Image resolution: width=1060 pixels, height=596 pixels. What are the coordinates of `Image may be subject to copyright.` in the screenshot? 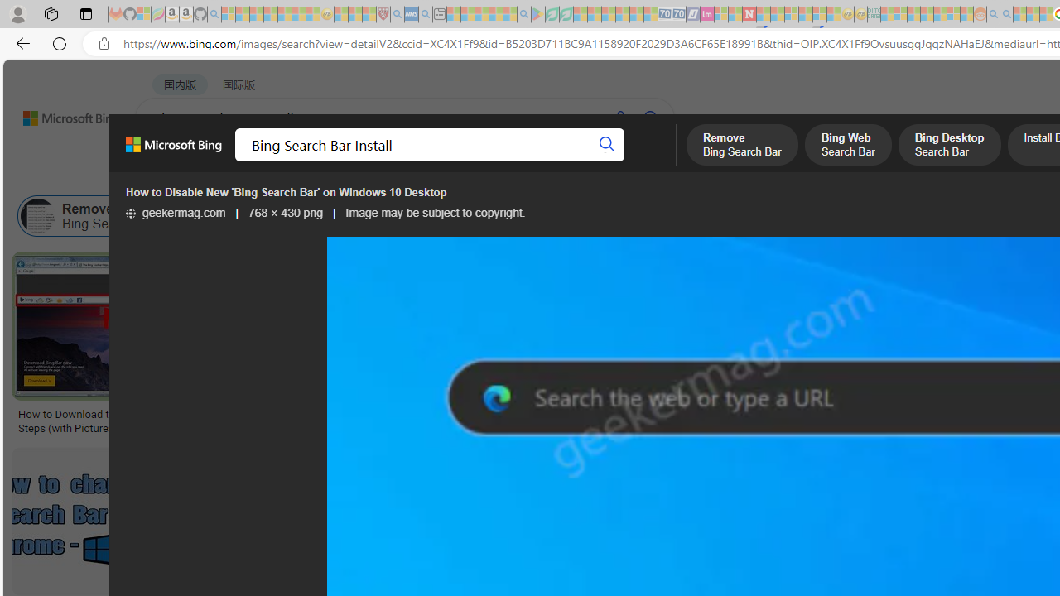 It's located at (436, 213).